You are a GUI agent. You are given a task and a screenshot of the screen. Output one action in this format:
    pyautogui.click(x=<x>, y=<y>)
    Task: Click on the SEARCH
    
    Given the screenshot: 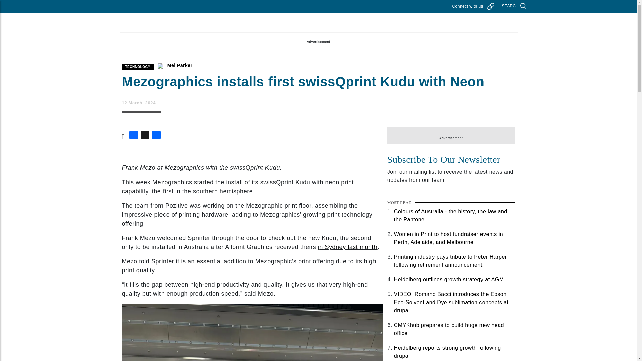 What is the action you would take?
    pyautogui.click(x=511, y=6)
    